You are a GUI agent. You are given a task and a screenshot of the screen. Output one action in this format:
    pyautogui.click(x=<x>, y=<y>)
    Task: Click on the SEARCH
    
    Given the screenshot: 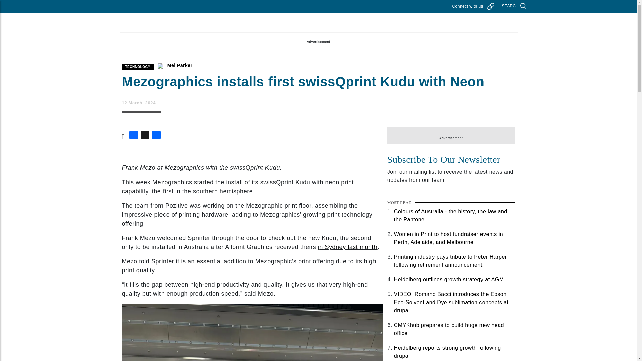 What is the action you would take?
    pyautogui.click(x=511, y=6)
    